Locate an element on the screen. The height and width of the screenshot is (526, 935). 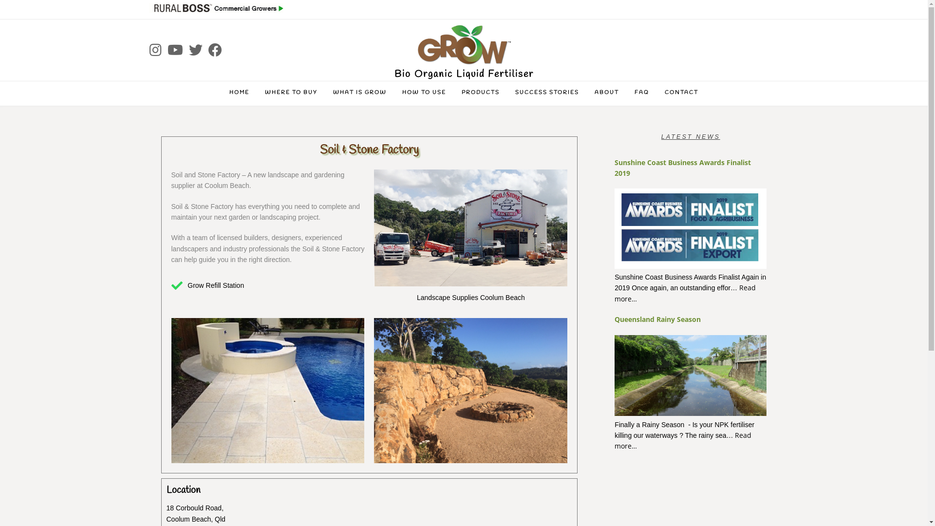
ABOUT is located at coordinates (607, 94).